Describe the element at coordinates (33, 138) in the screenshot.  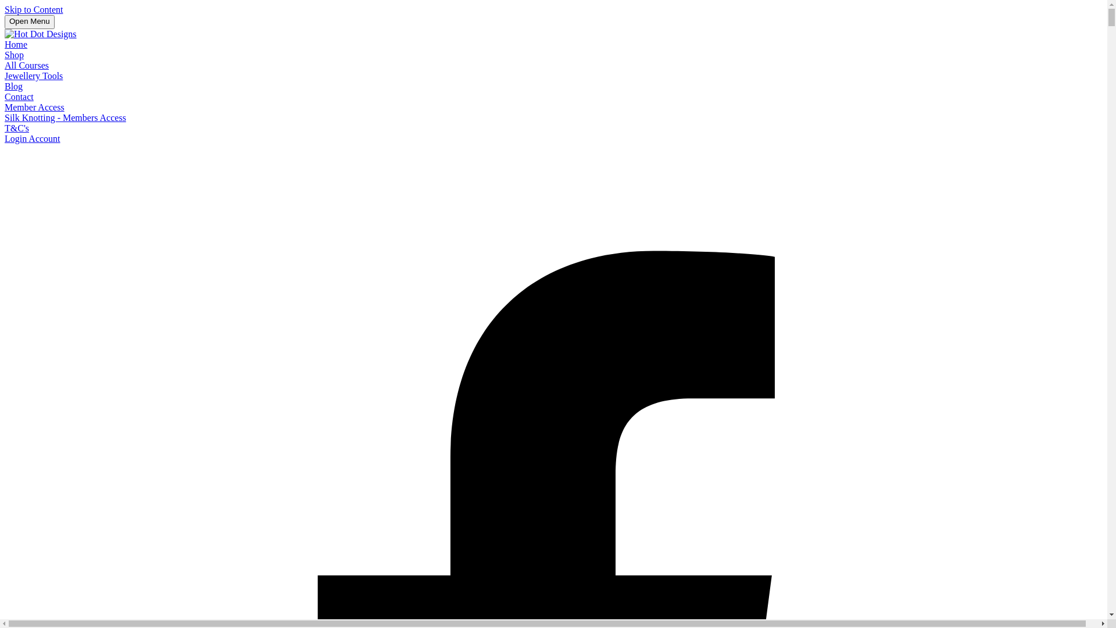
I see `Login Account` at that location.